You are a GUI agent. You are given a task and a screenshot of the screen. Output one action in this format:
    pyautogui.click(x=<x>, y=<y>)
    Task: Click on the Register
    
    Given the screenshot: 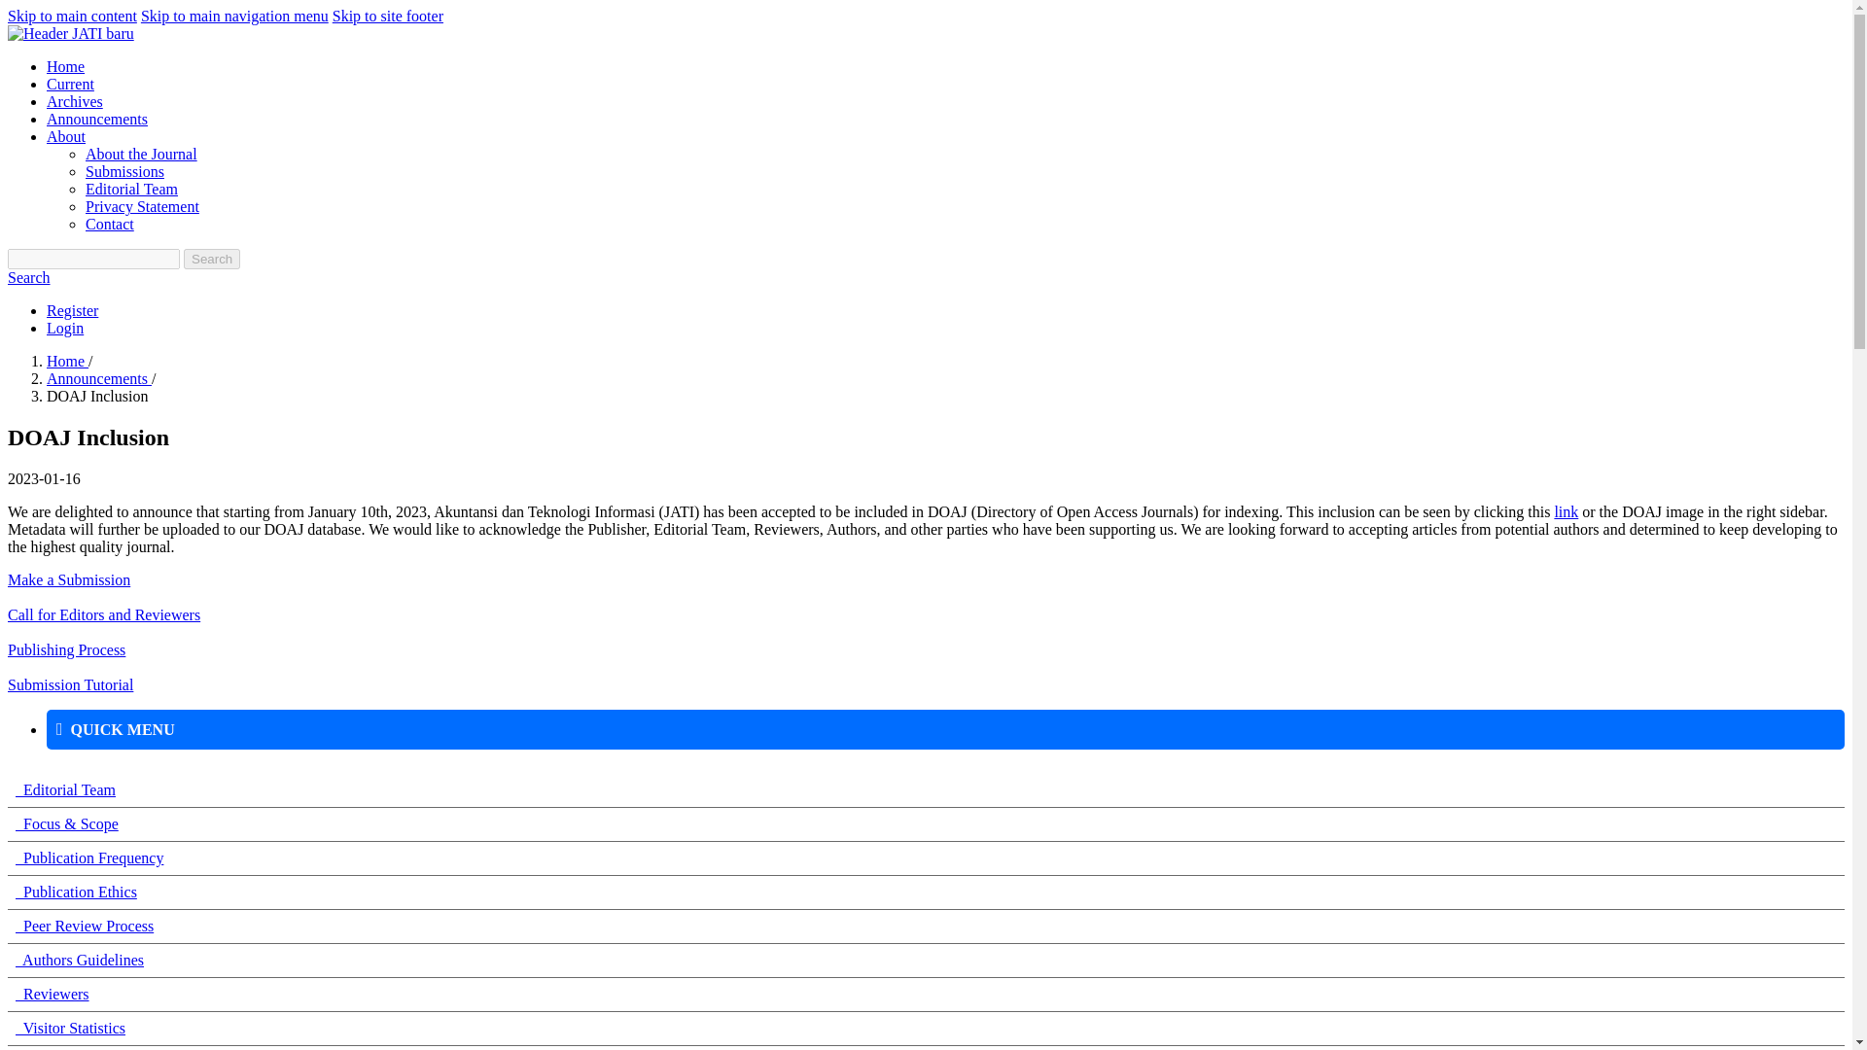 What is the action you would take?
    pyautogui.click(x=72, y=311)
    